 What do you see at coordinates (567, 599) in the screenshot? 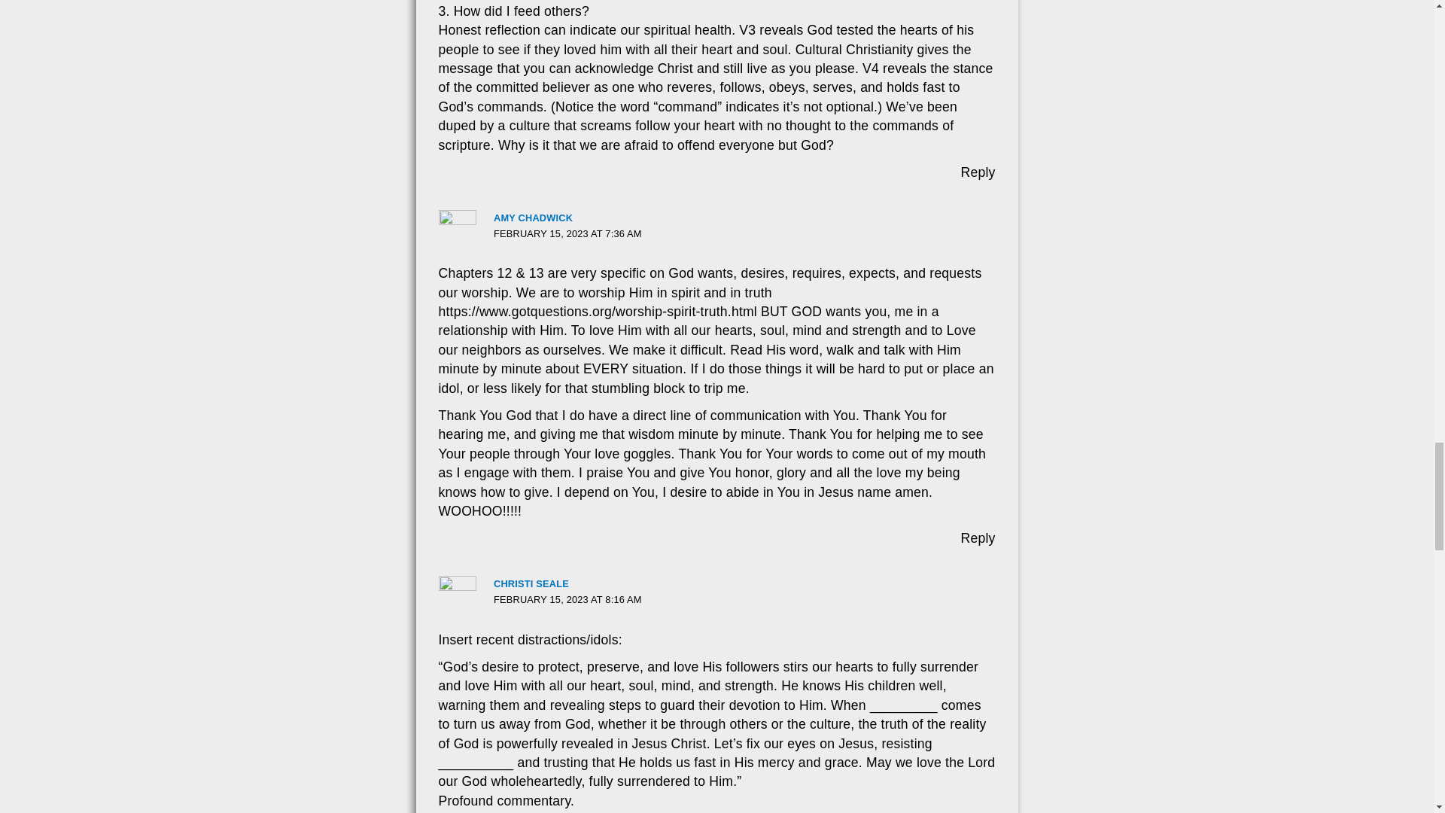
I see `FEBRUARY 15, 2023 AT 8:16 AM` at bounding box center [567, 599].